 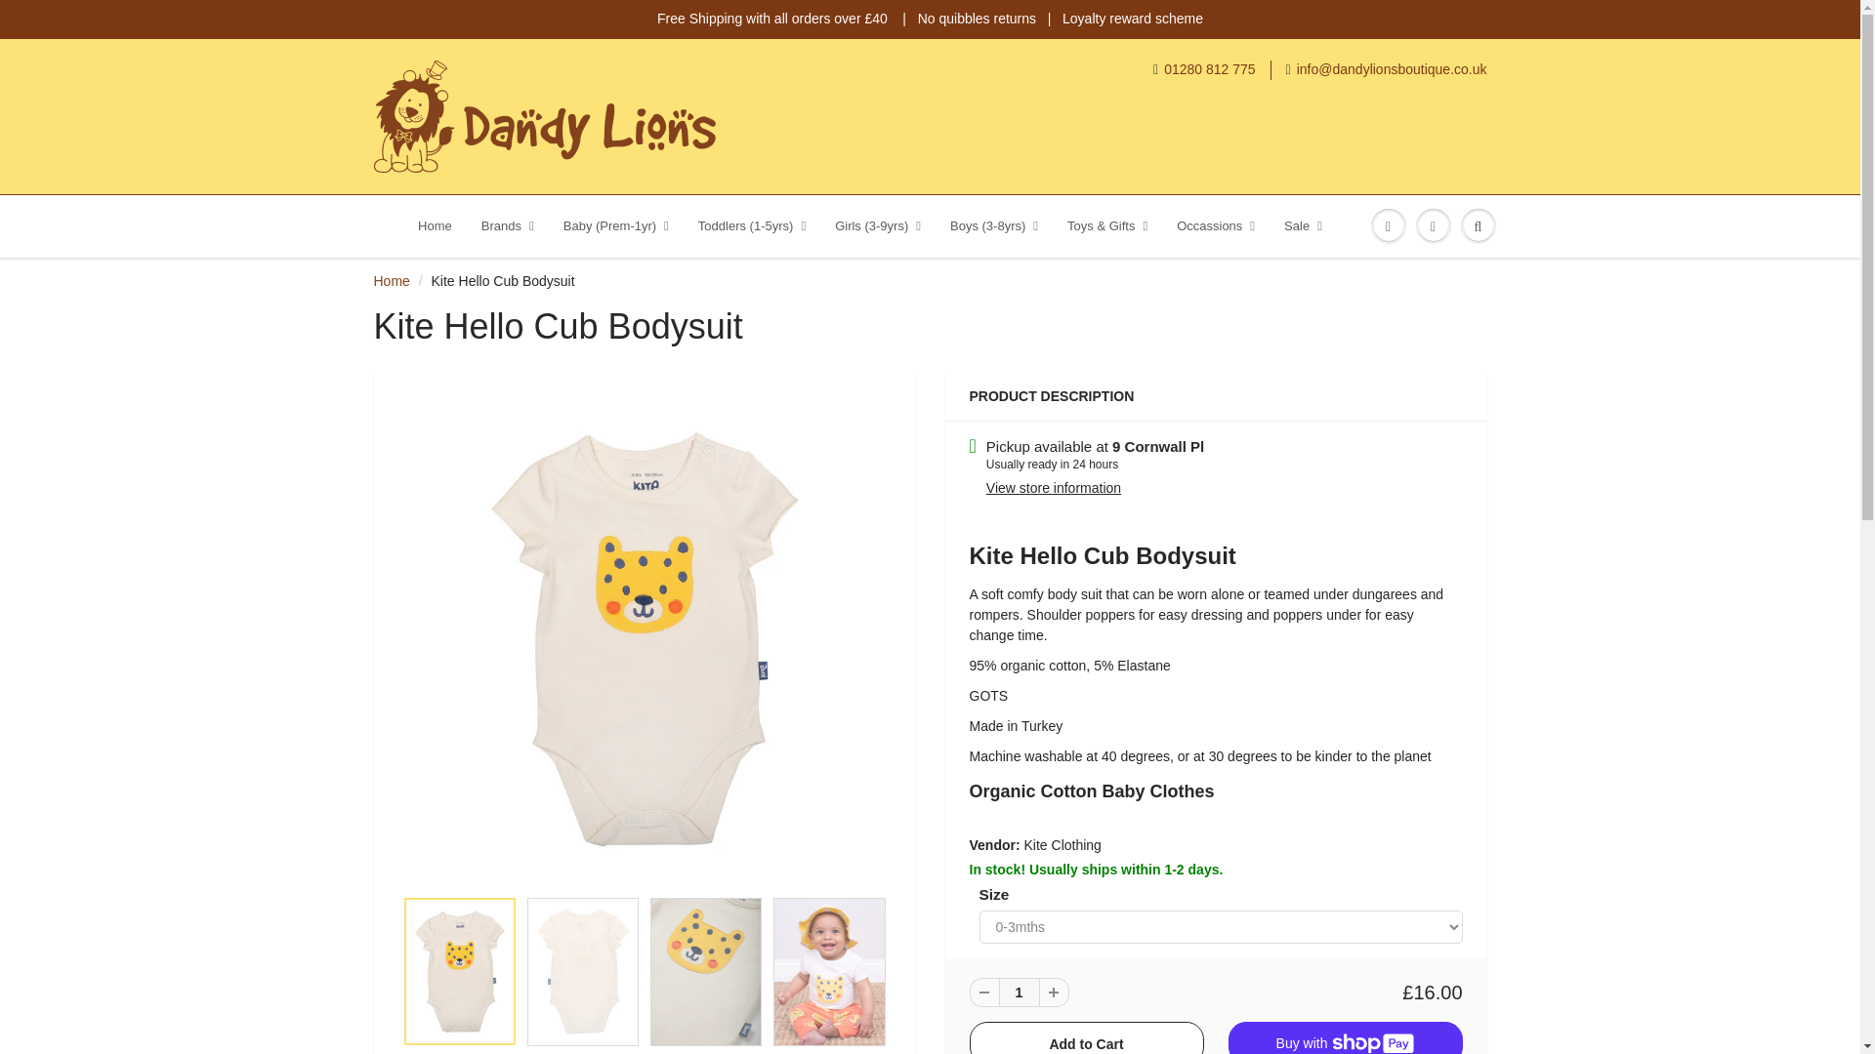 What do you see at coordinates (391, 280) in the screenshot?
I see `Home` at bounding box center [391, 280].